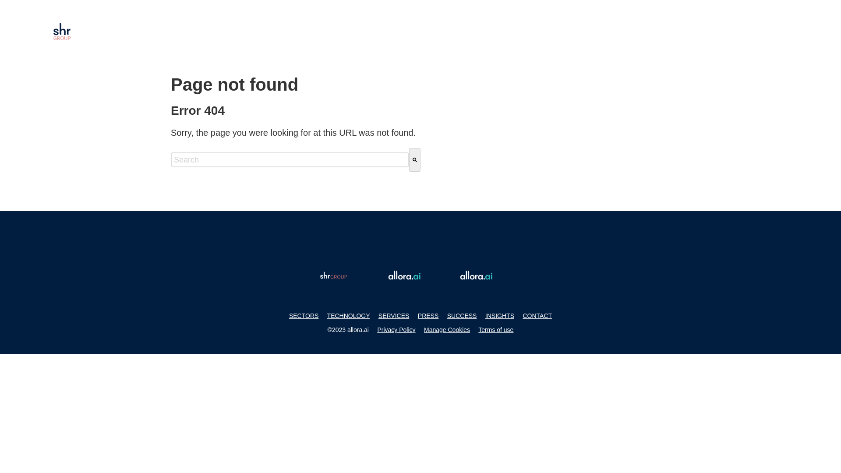 The image size is (841, 473). I want to click on Privacy Policy, so click(396, 330).